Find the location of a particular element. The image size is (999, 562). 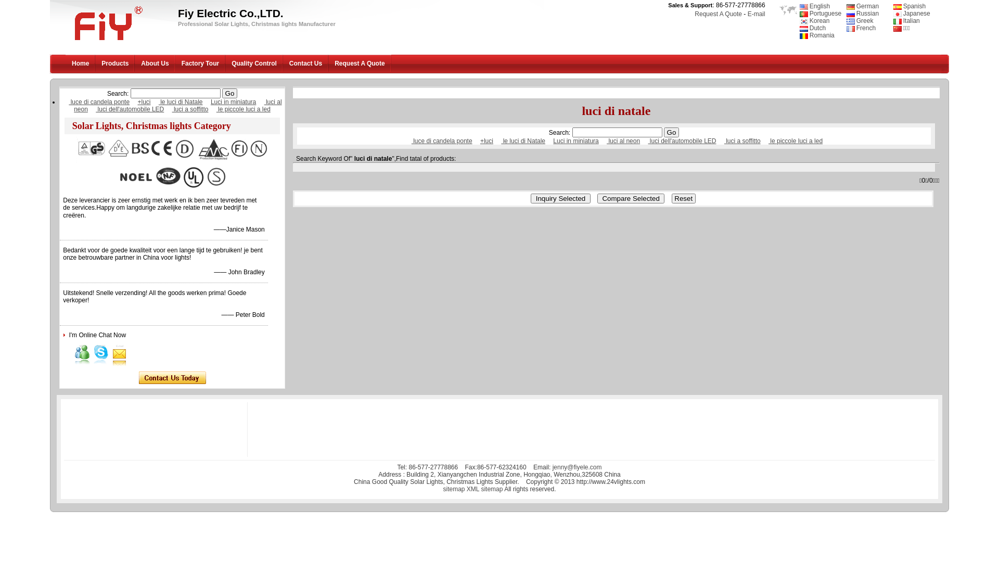

Fiy Electric Co.,LTD. is located at coordinates (106, 42).